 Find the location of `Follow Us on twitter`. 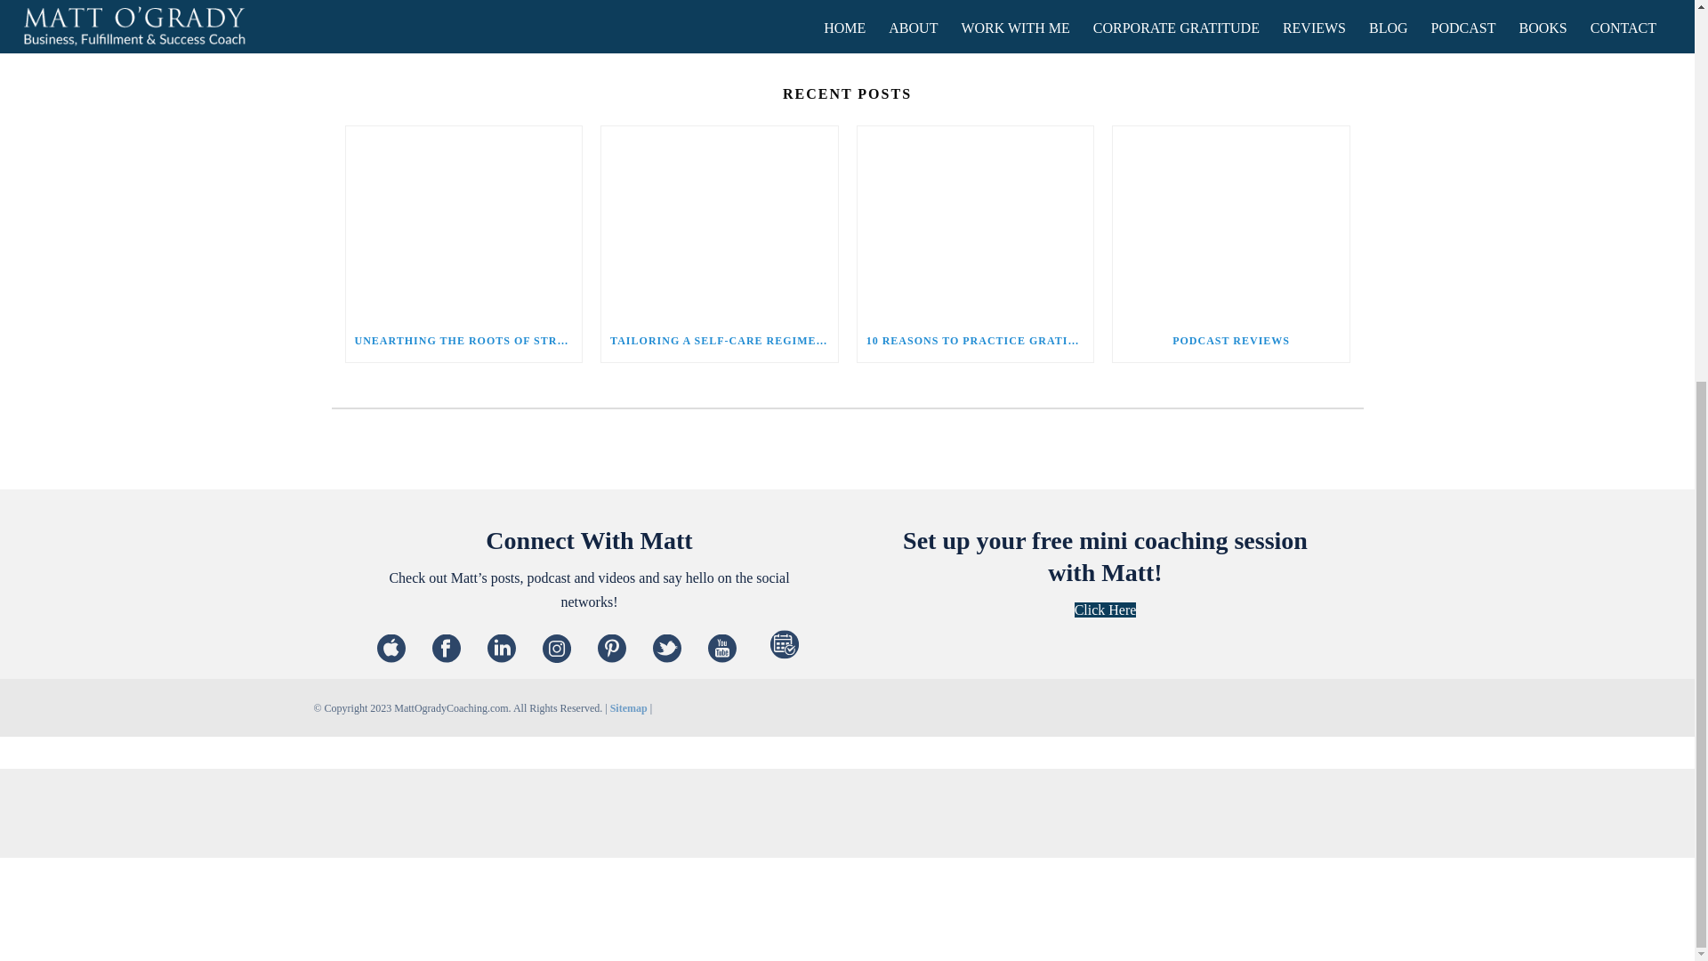

Follow Us on twitter is located at coordinates (667, 650).